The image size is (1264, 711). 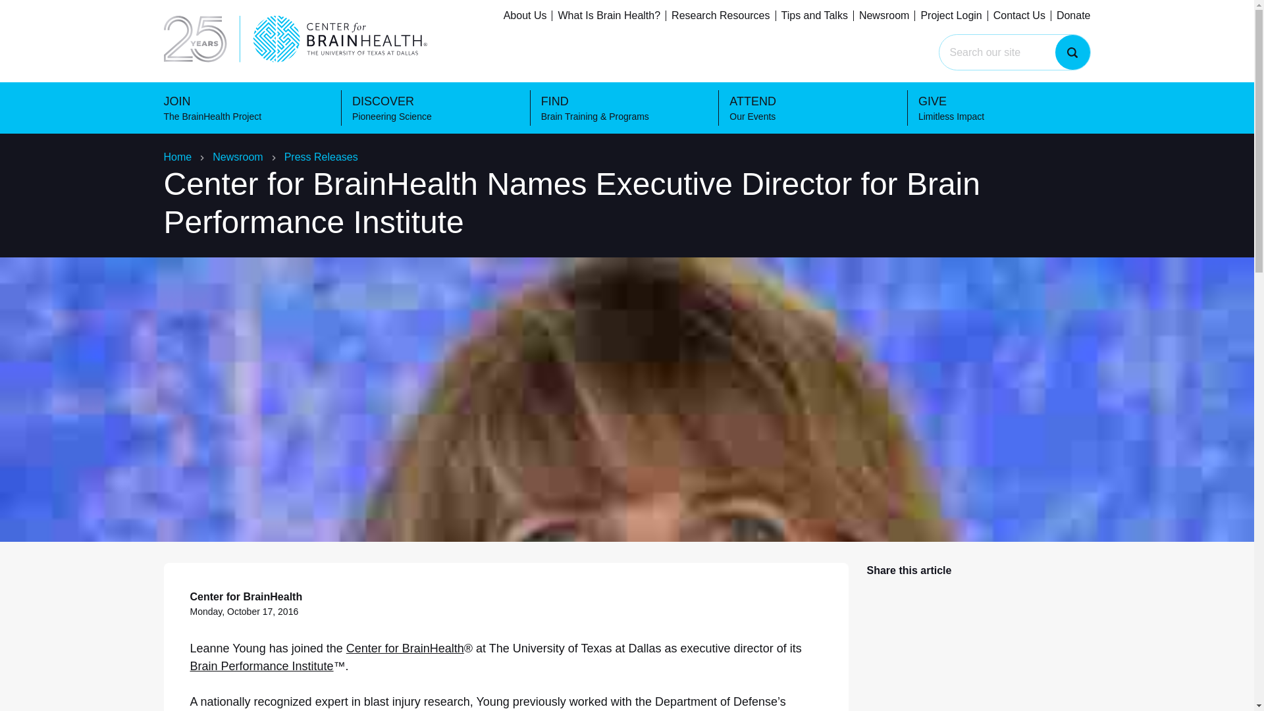 I want to click on Contact Us, so click(x=306, y=17).